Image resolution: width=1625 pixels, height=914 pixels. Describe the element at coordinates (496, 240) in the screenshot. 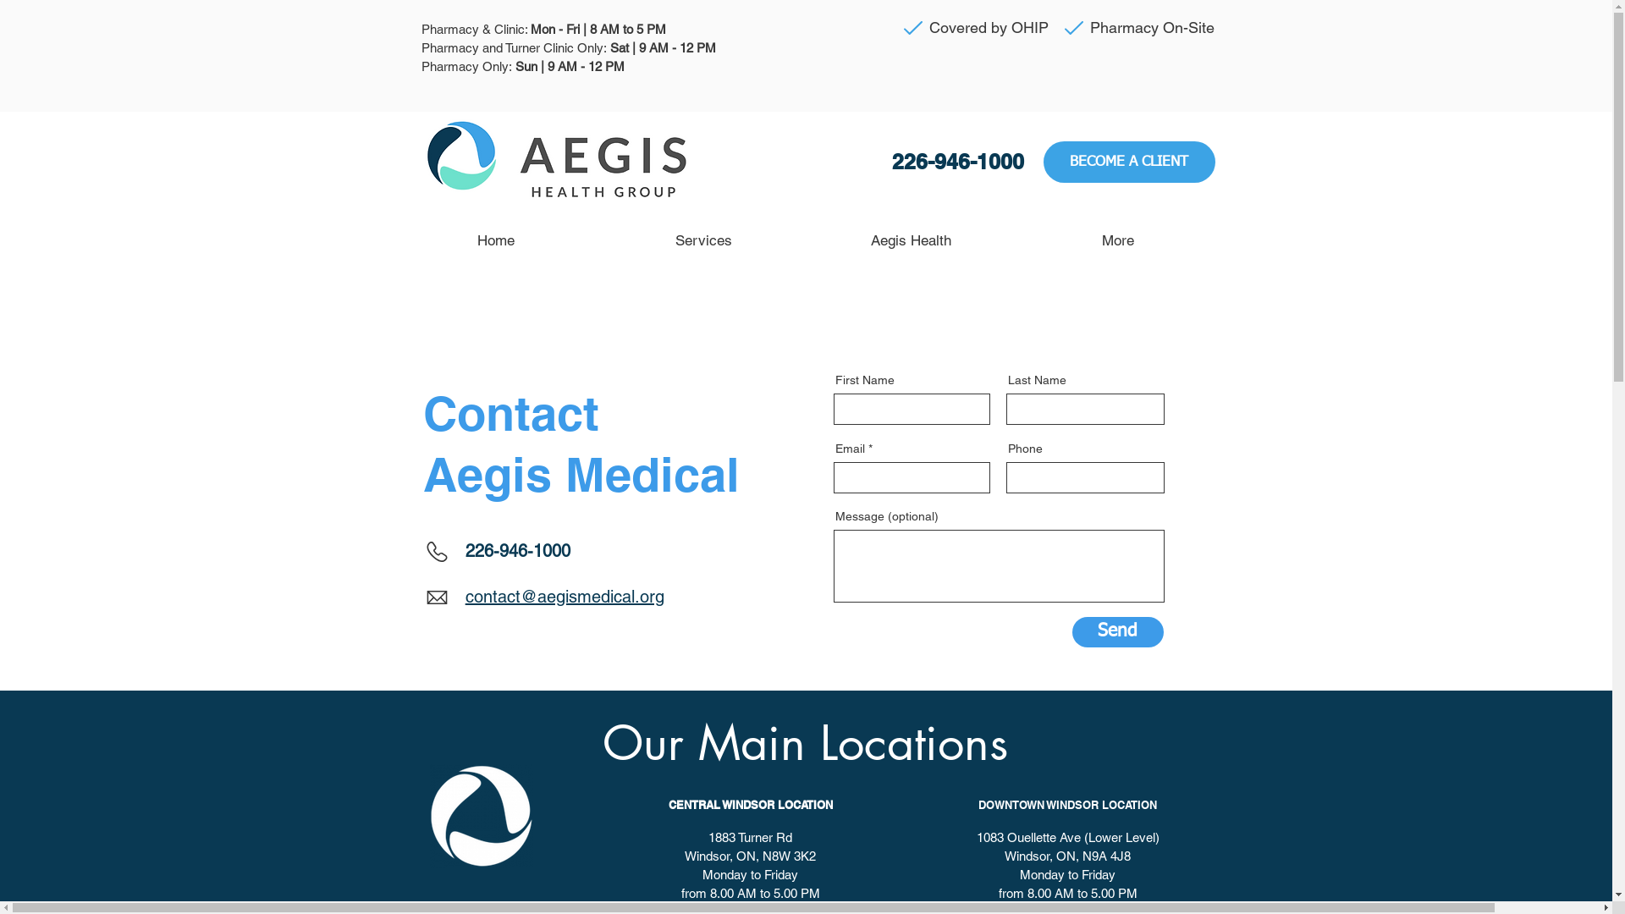

I see `Home` at that location.